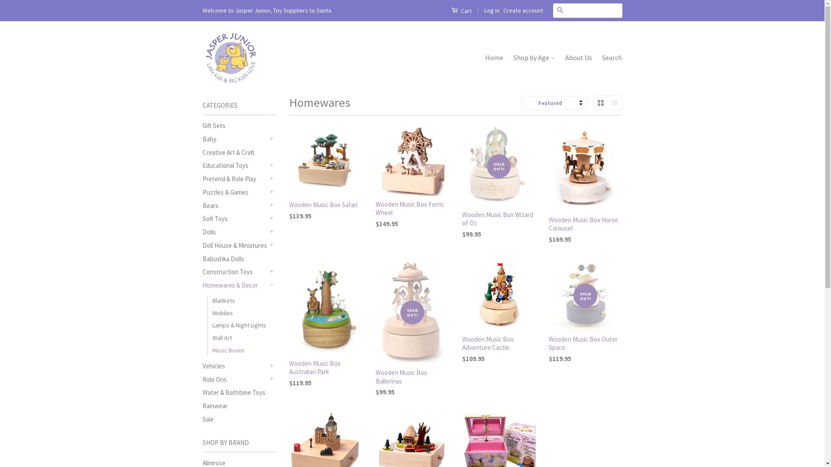 Image resolution: width=831 pixels, height=467 pixels. What do you see at coordinates (244, 325) in the screenshot?
I see `Lamps & Night Lights` at bounding box center [244, 325].